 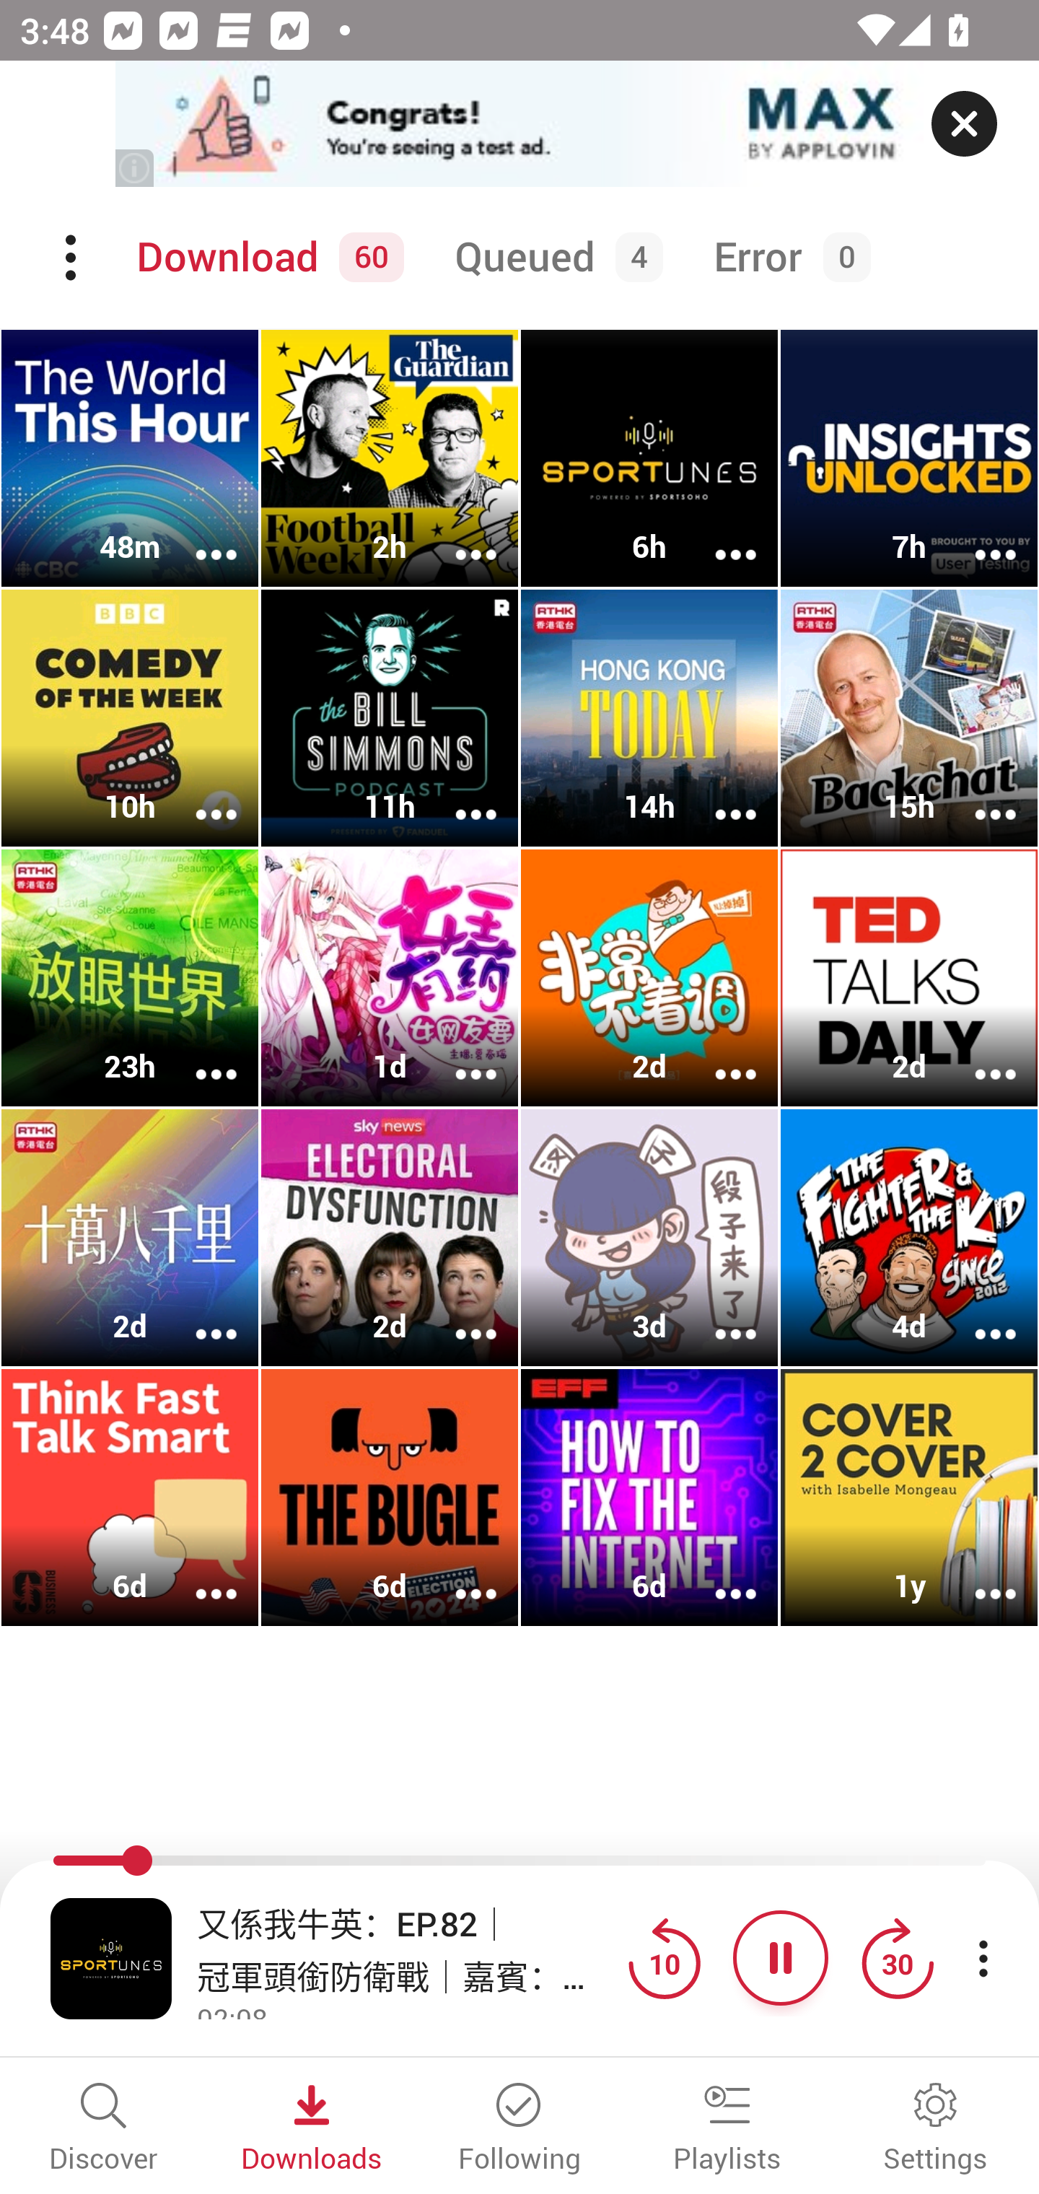 I want to click on More options, so click(x=977, y=535).